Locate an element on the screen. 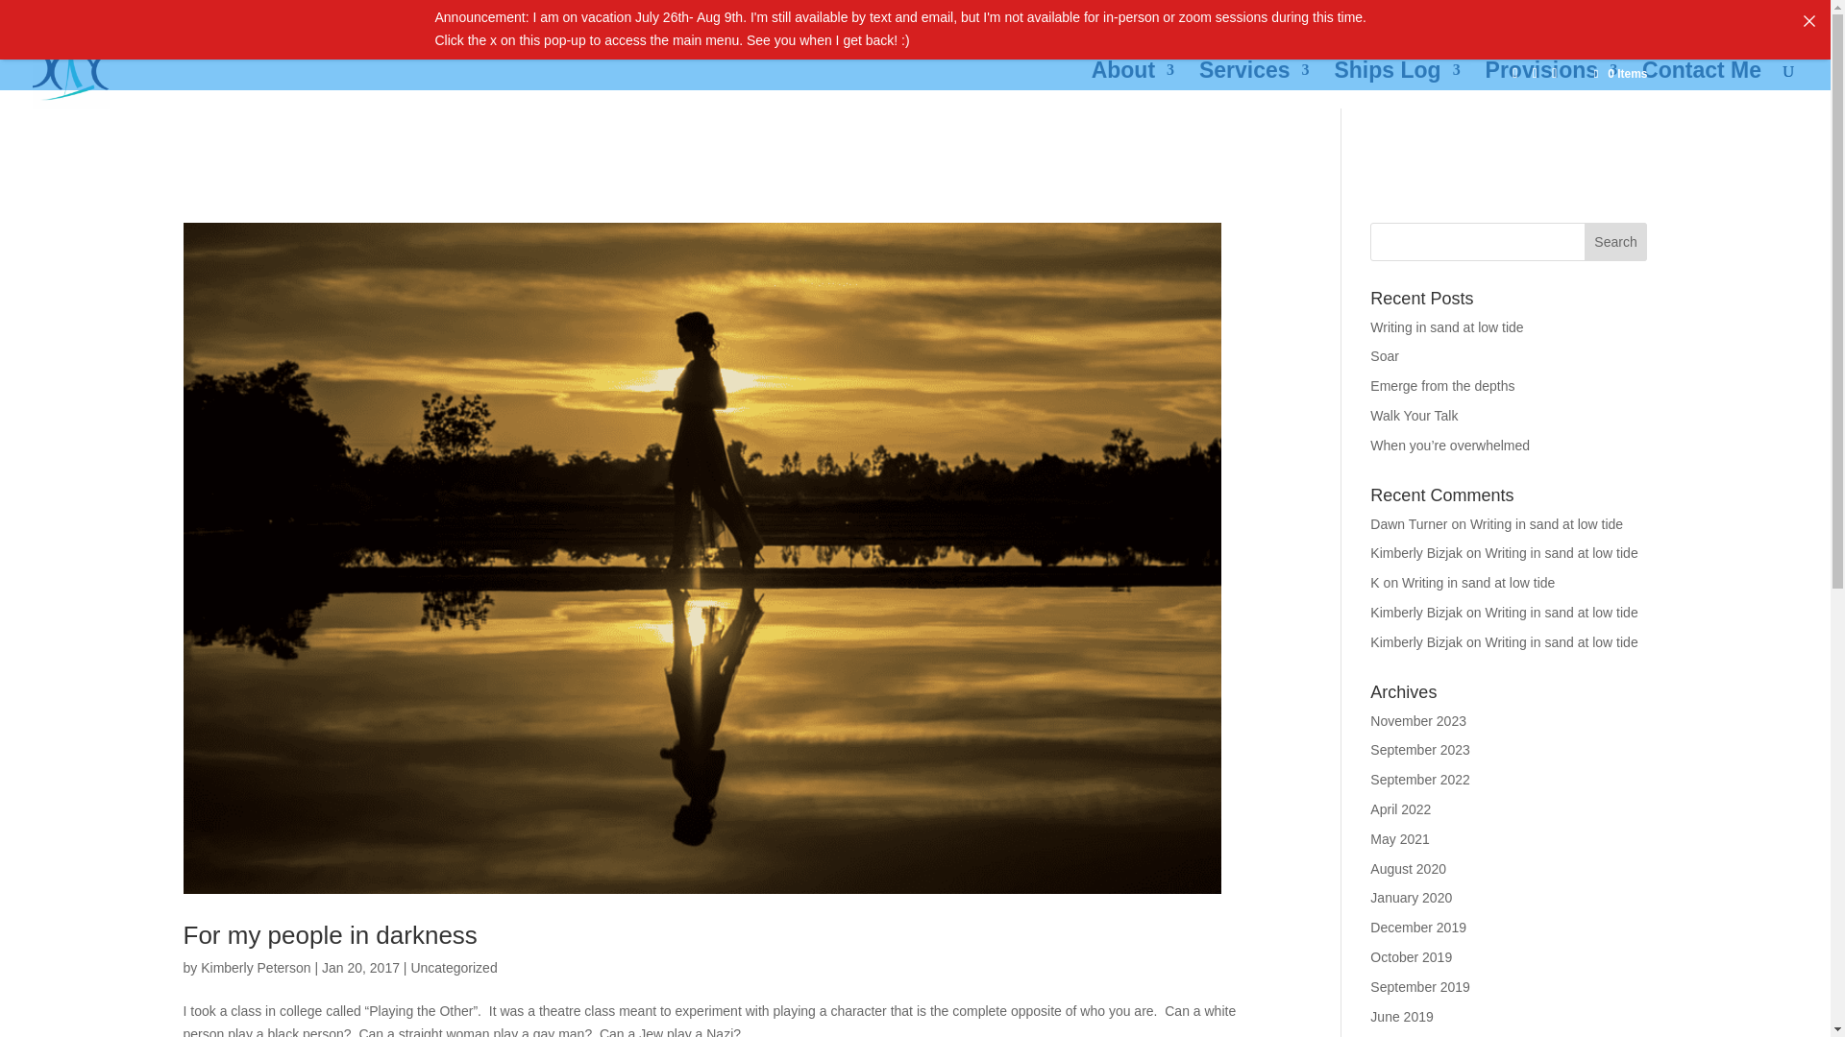  Contact Me is located at coordinates (1701, 85).